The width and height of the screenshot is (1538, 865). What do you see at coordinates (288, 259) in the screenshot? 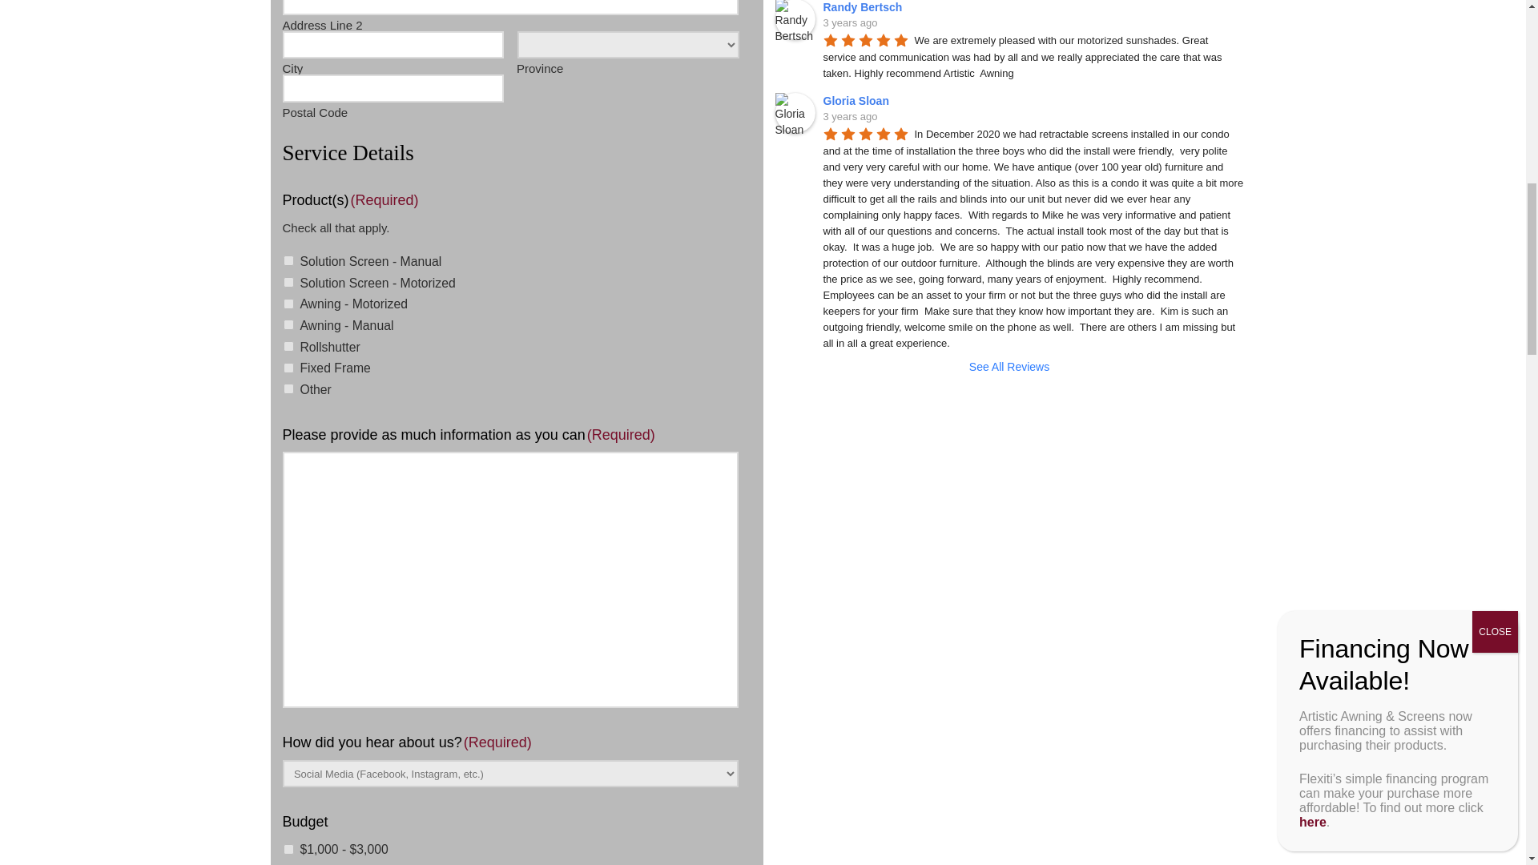
I see `Solution Screen - Manual` at bounding box center [288, 259].